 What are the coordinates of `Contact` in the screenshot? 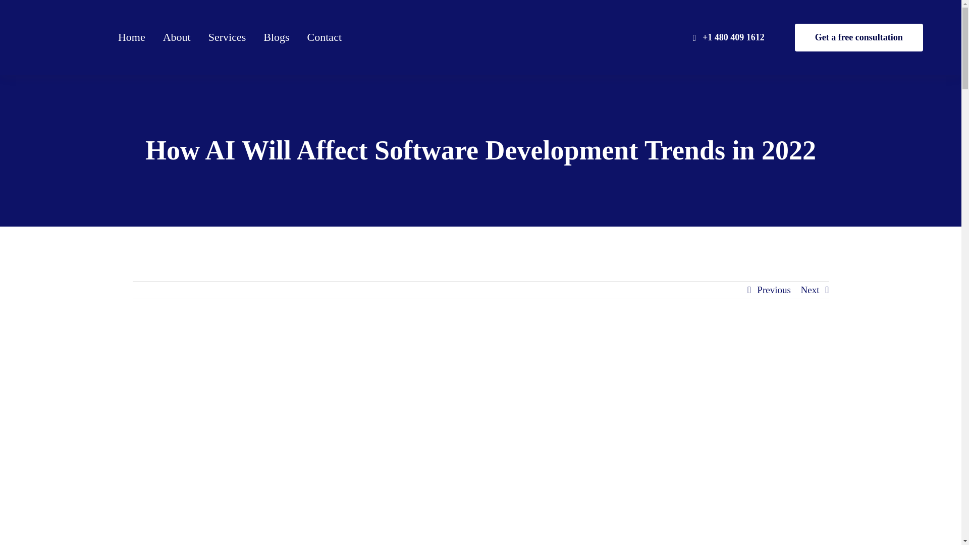 It's located at (324, 37).